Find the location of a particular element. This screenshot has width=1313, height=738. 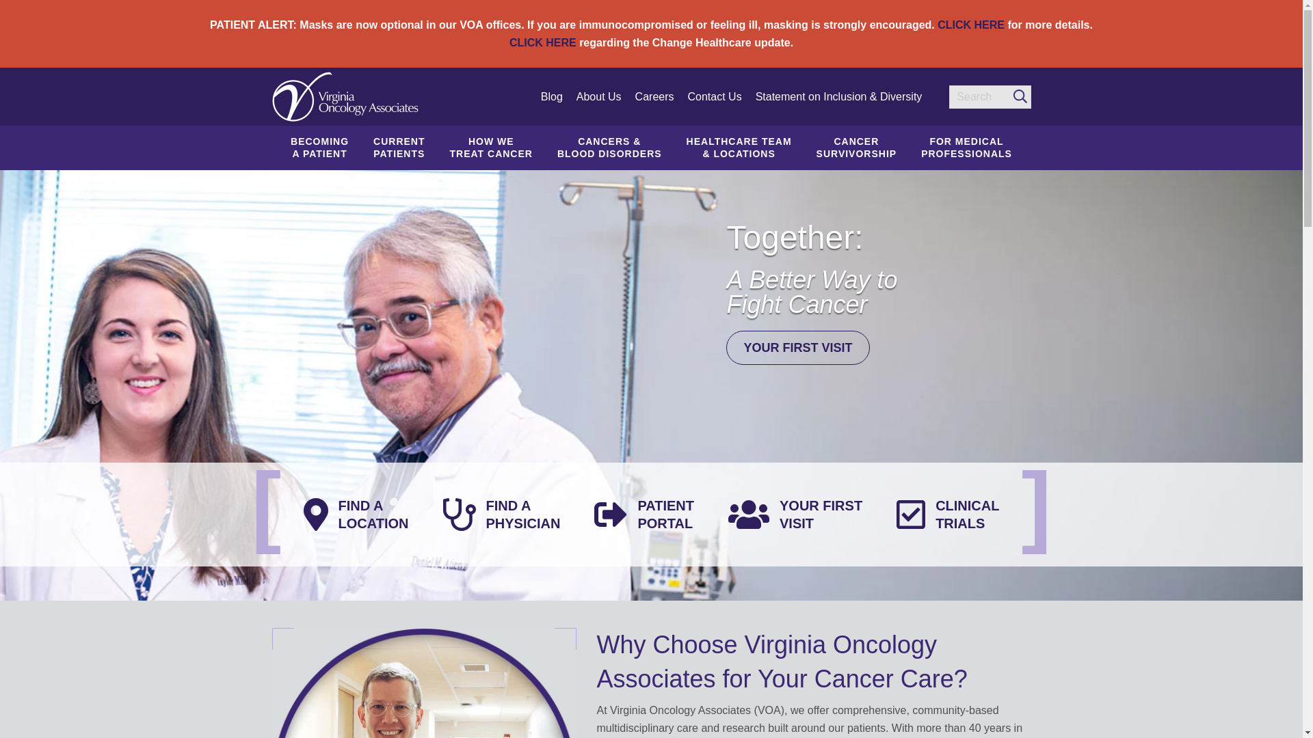

About Us is located at coordinates (320, 148).